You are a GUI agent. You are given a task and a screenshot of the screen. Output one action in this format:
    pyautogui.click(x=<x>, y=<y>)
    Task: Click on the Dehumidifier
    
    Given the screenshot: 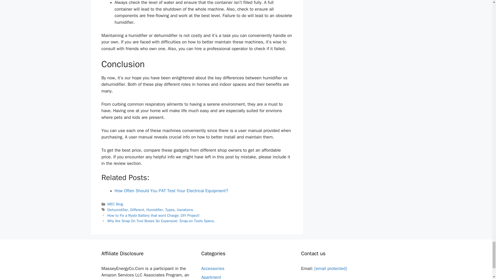 What is the action you would take?
    pyautogui.click(x=118, y=210)
    